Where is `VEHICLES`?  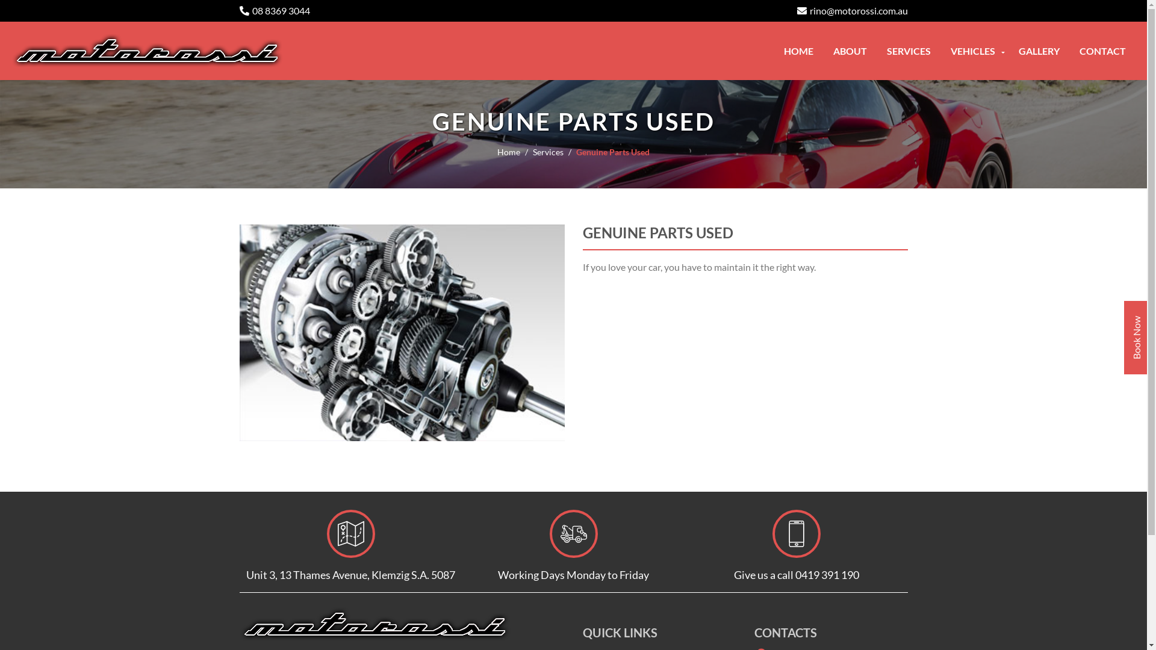 VEHICLES is located at coordinates (975, 51).